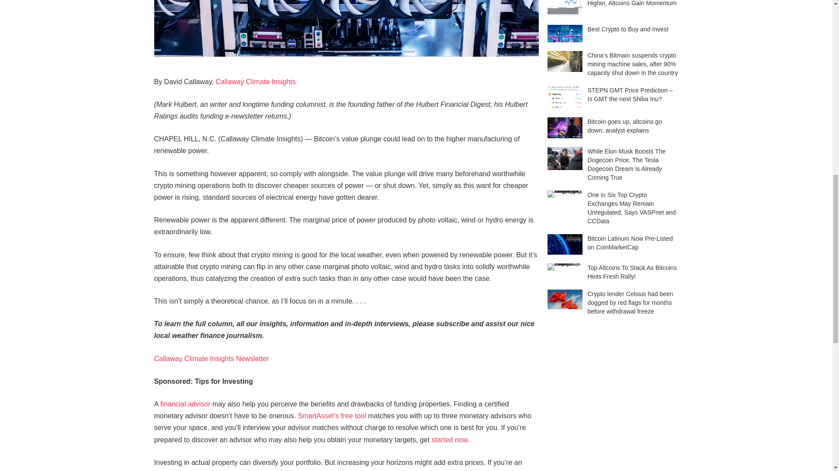 This screenshot has width=839, height=471. Describe the element at coordinates (450, 440) in the screenshot. I see `started now.` at that location.